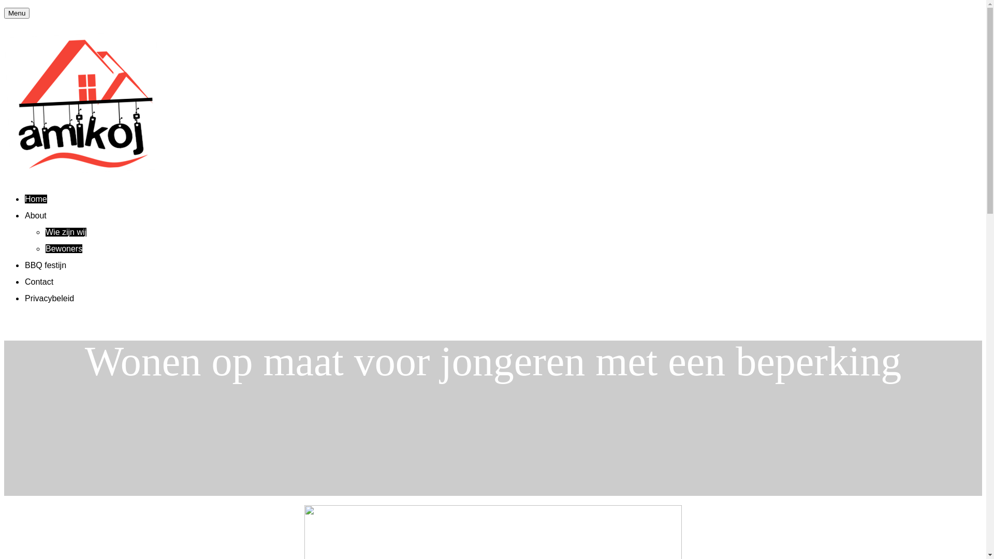 The width and height of the screenshot is (994, 559). Describe the element at coordinates (39, 282) in the screenshot. I see `Contact` at that location.